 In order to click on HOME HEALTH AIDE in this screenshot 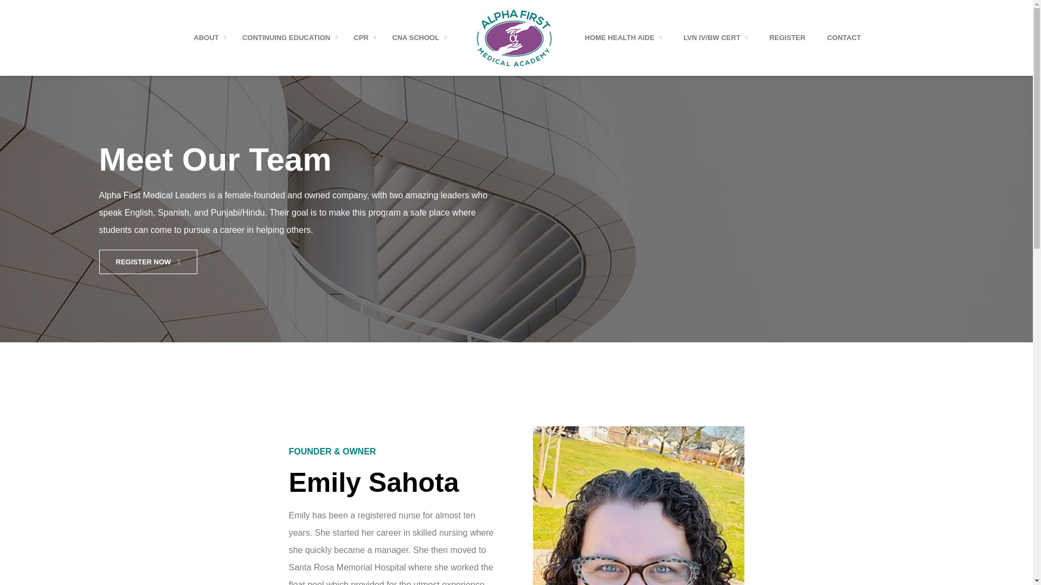, I will do `click(622, 38)`.